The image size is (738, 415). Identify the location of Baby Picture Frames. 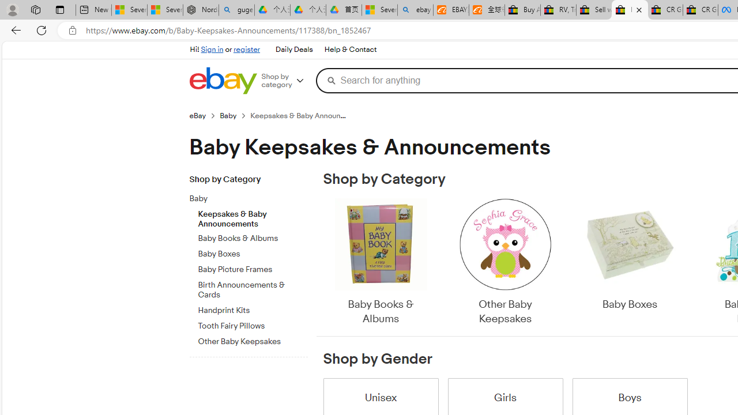
(253, 270).